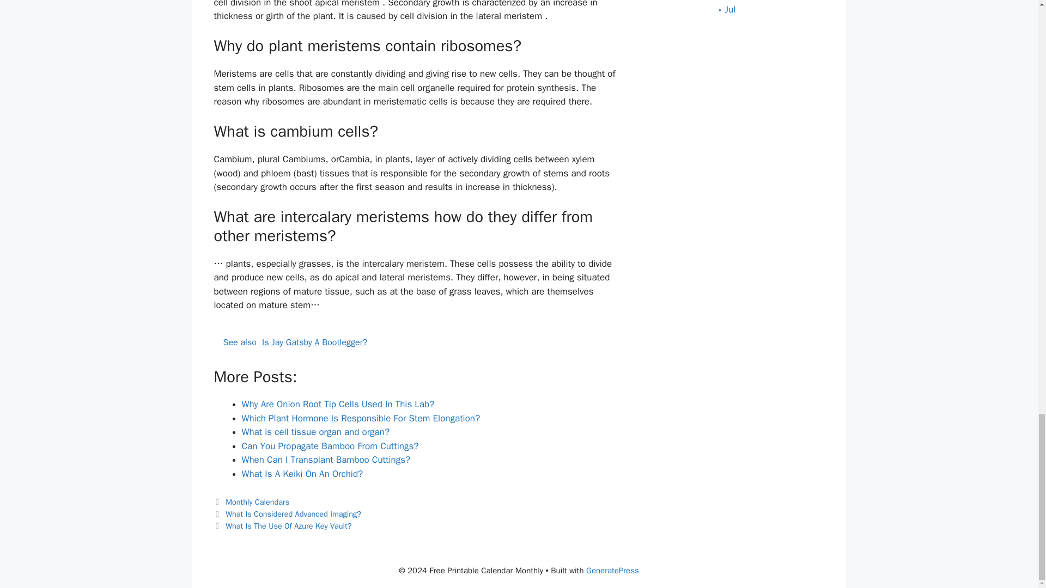  Describe the element at coordinates (361, 418) in the screenshot. I see `Which Plant Hormone Is Responsible For Stem Elongation?` at that location.